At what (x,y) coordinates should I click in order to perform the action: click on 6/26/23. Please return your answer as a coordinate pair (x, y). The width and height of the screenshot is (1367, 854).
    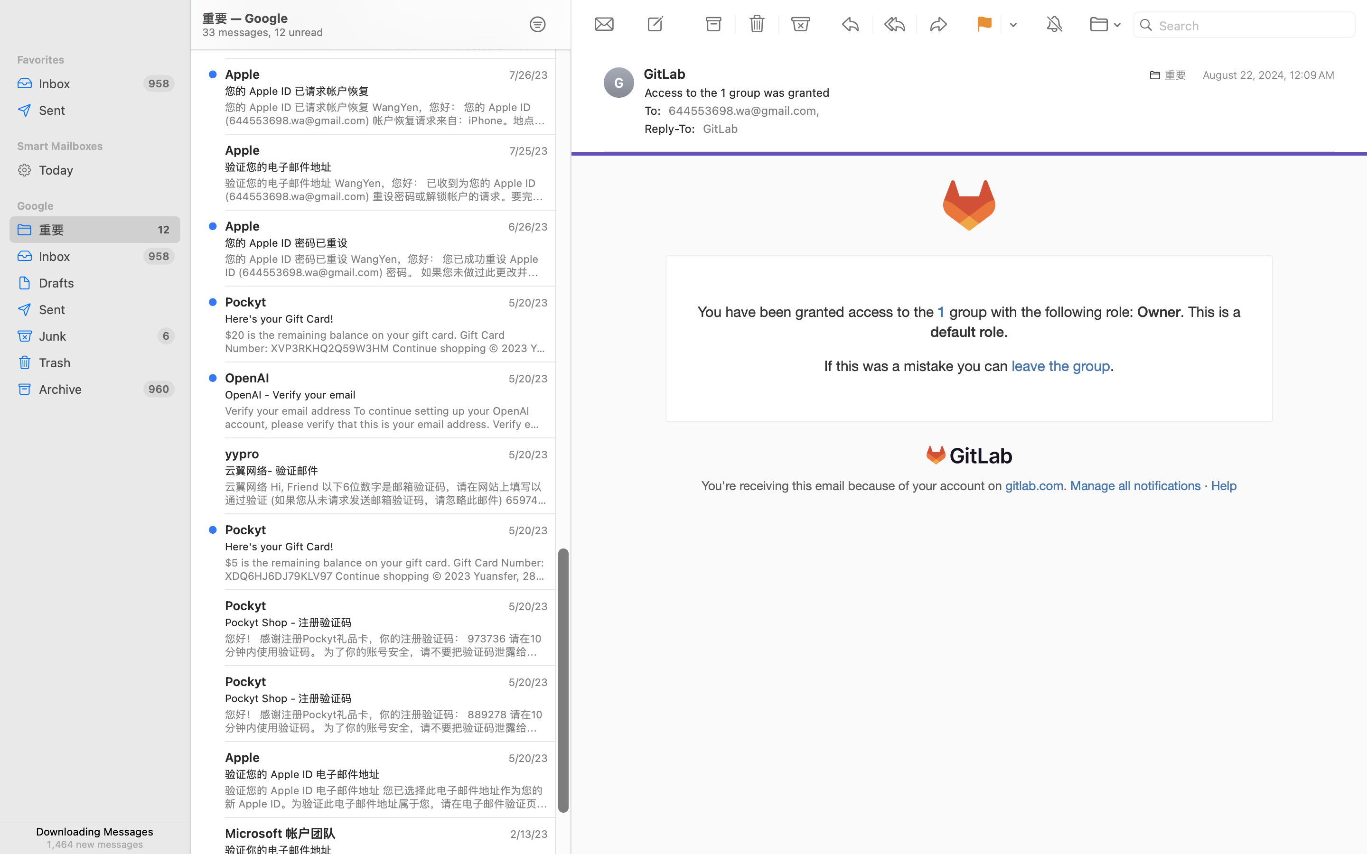
    Looking at the image, I should click on (527, 227).